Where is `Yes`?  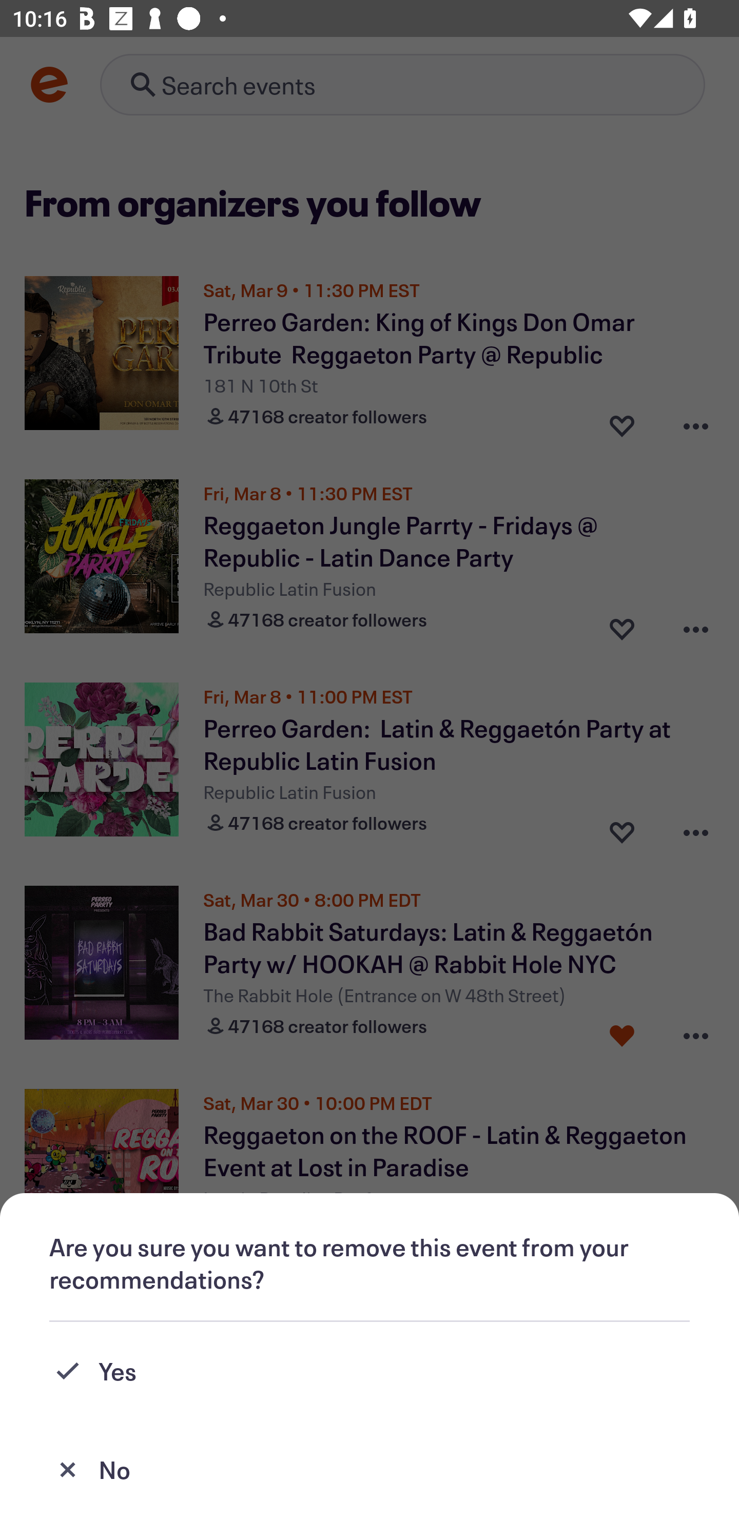
Yes is located at coordinates (369, 1371).